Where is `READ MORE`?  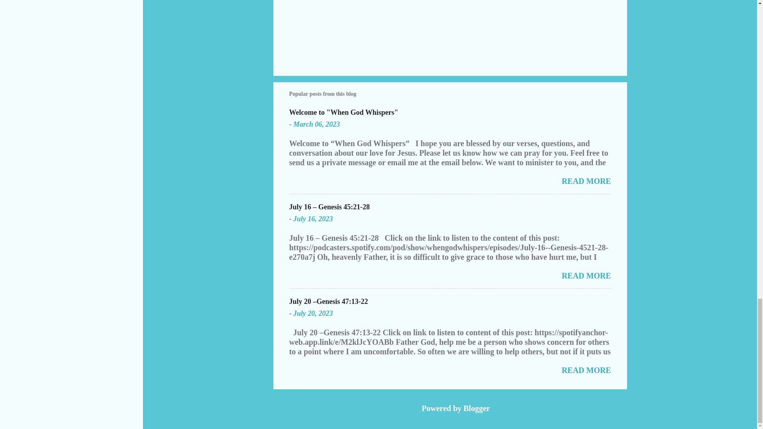 READ MORE is located at coordinates (586, 276).